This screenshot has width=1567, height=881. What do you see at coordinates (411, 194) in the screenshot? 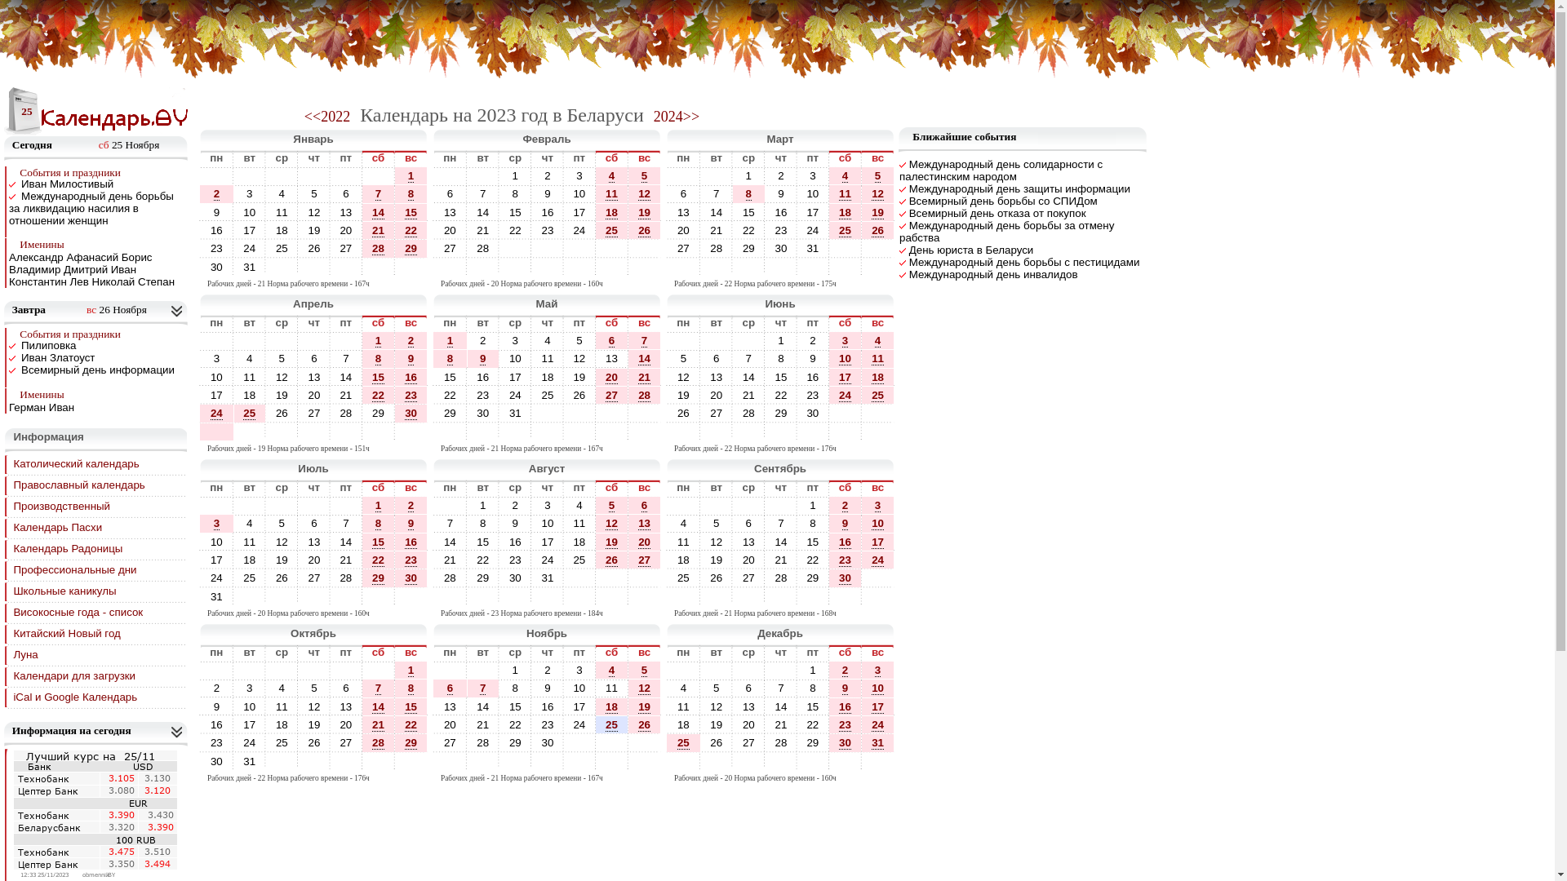
I see `8` at bounding box center [411, 194].